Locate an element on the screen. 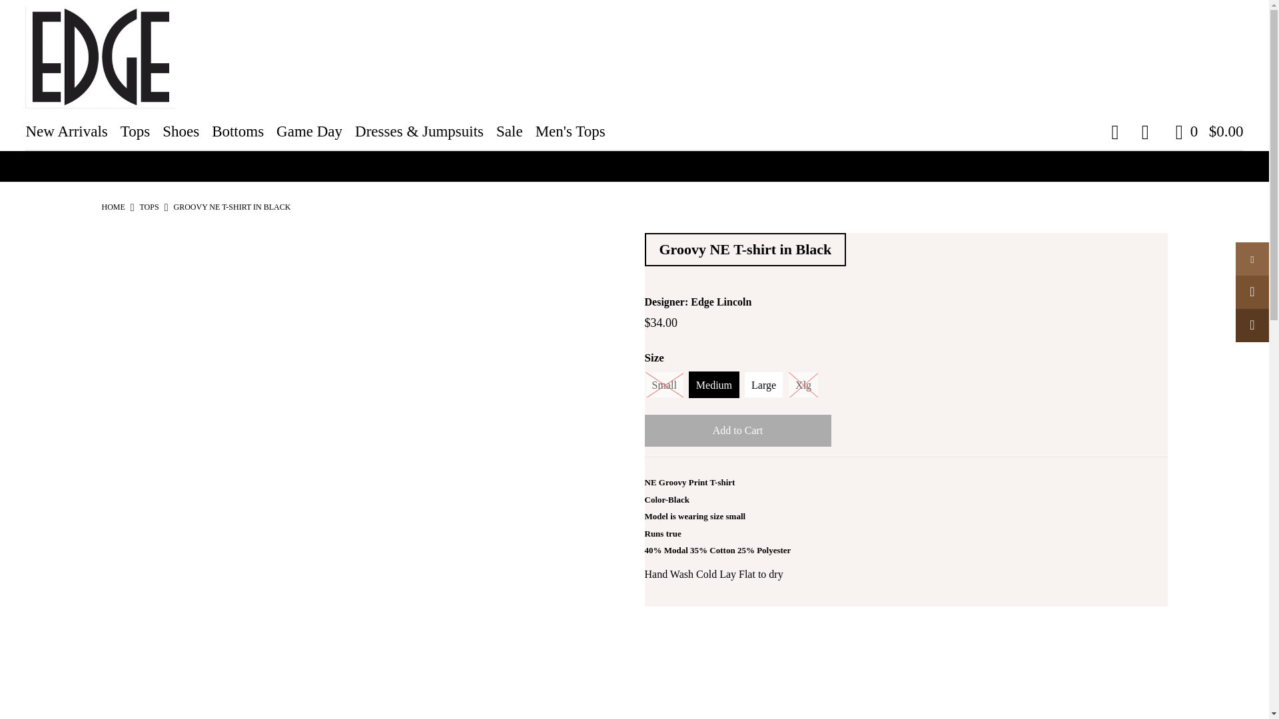 The height and width of the screenshot is (719, 1279). Shoes is located at coordinates (185, 130).